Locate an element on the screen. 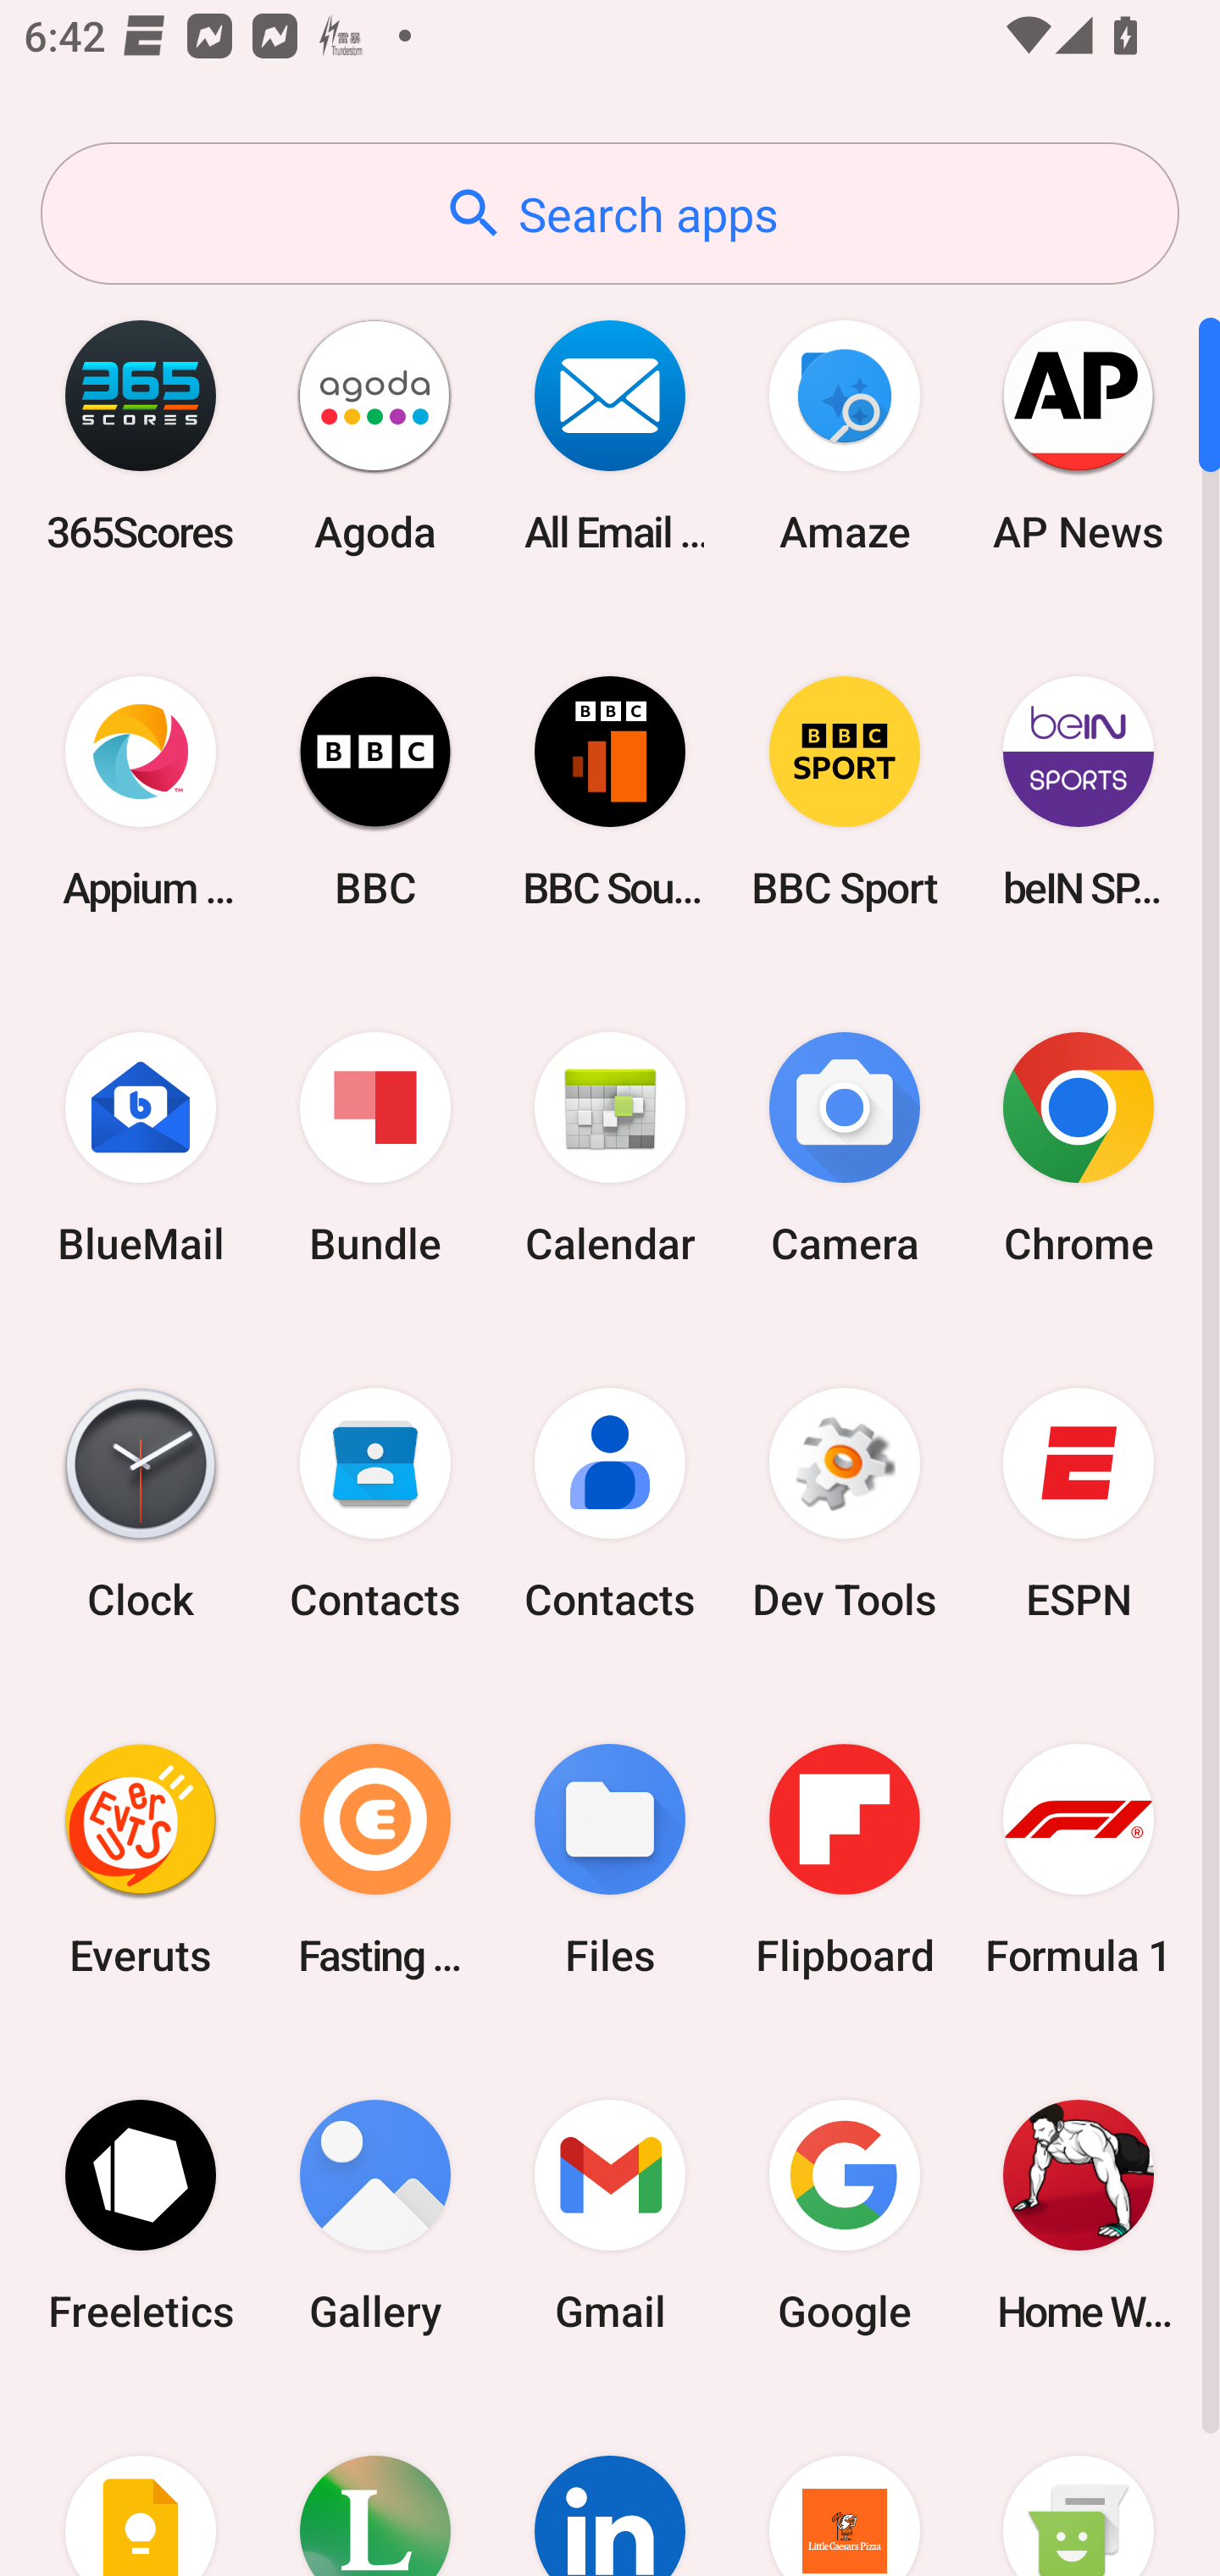 This screenshot has height=2576, width=1220. Gallery is located at coordinates (375, 2215).